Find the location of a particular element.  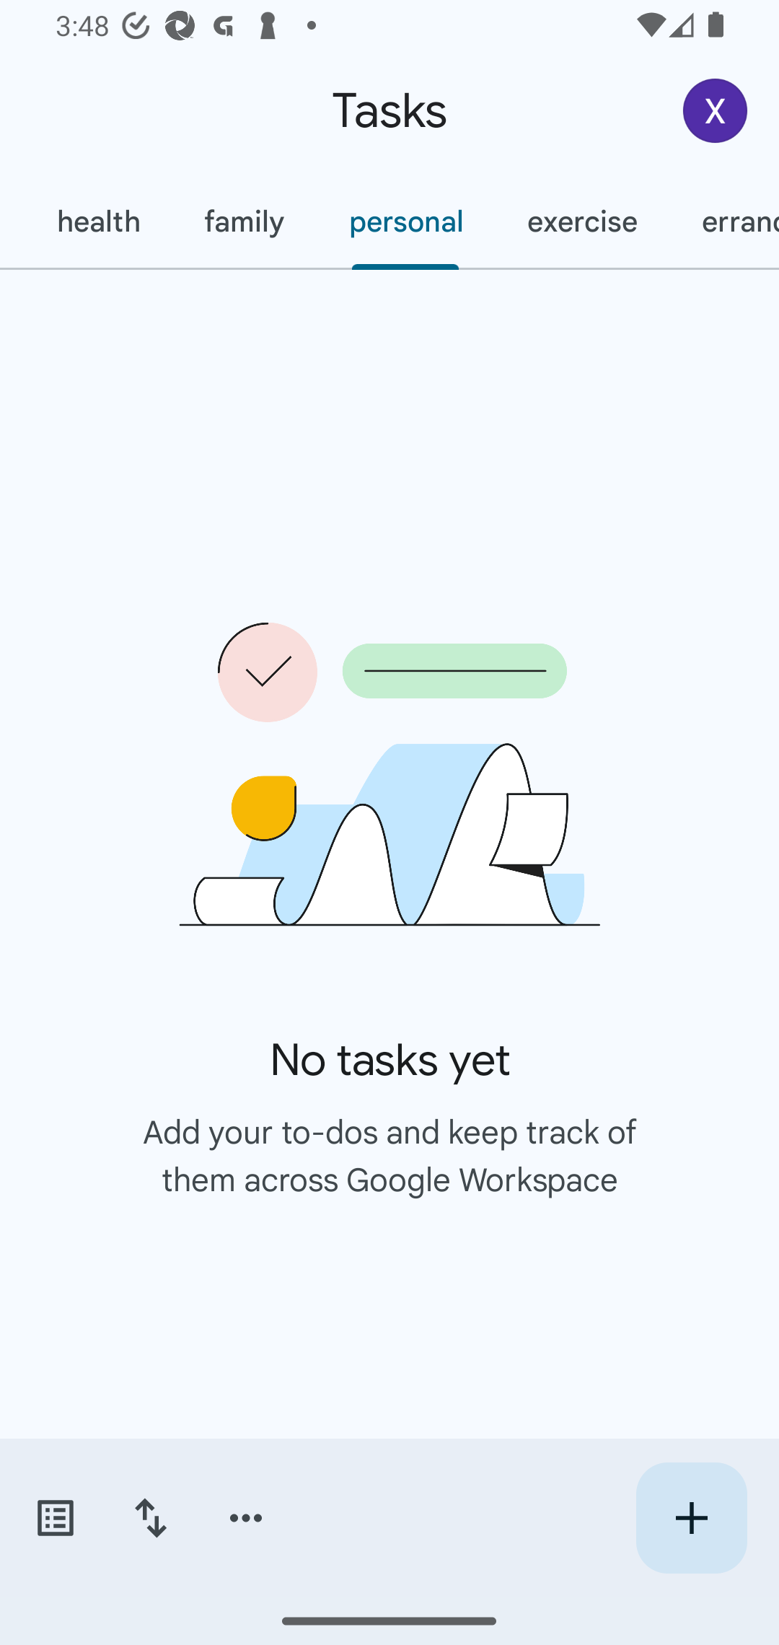

Create new task is located at coordinates (691, 1518).